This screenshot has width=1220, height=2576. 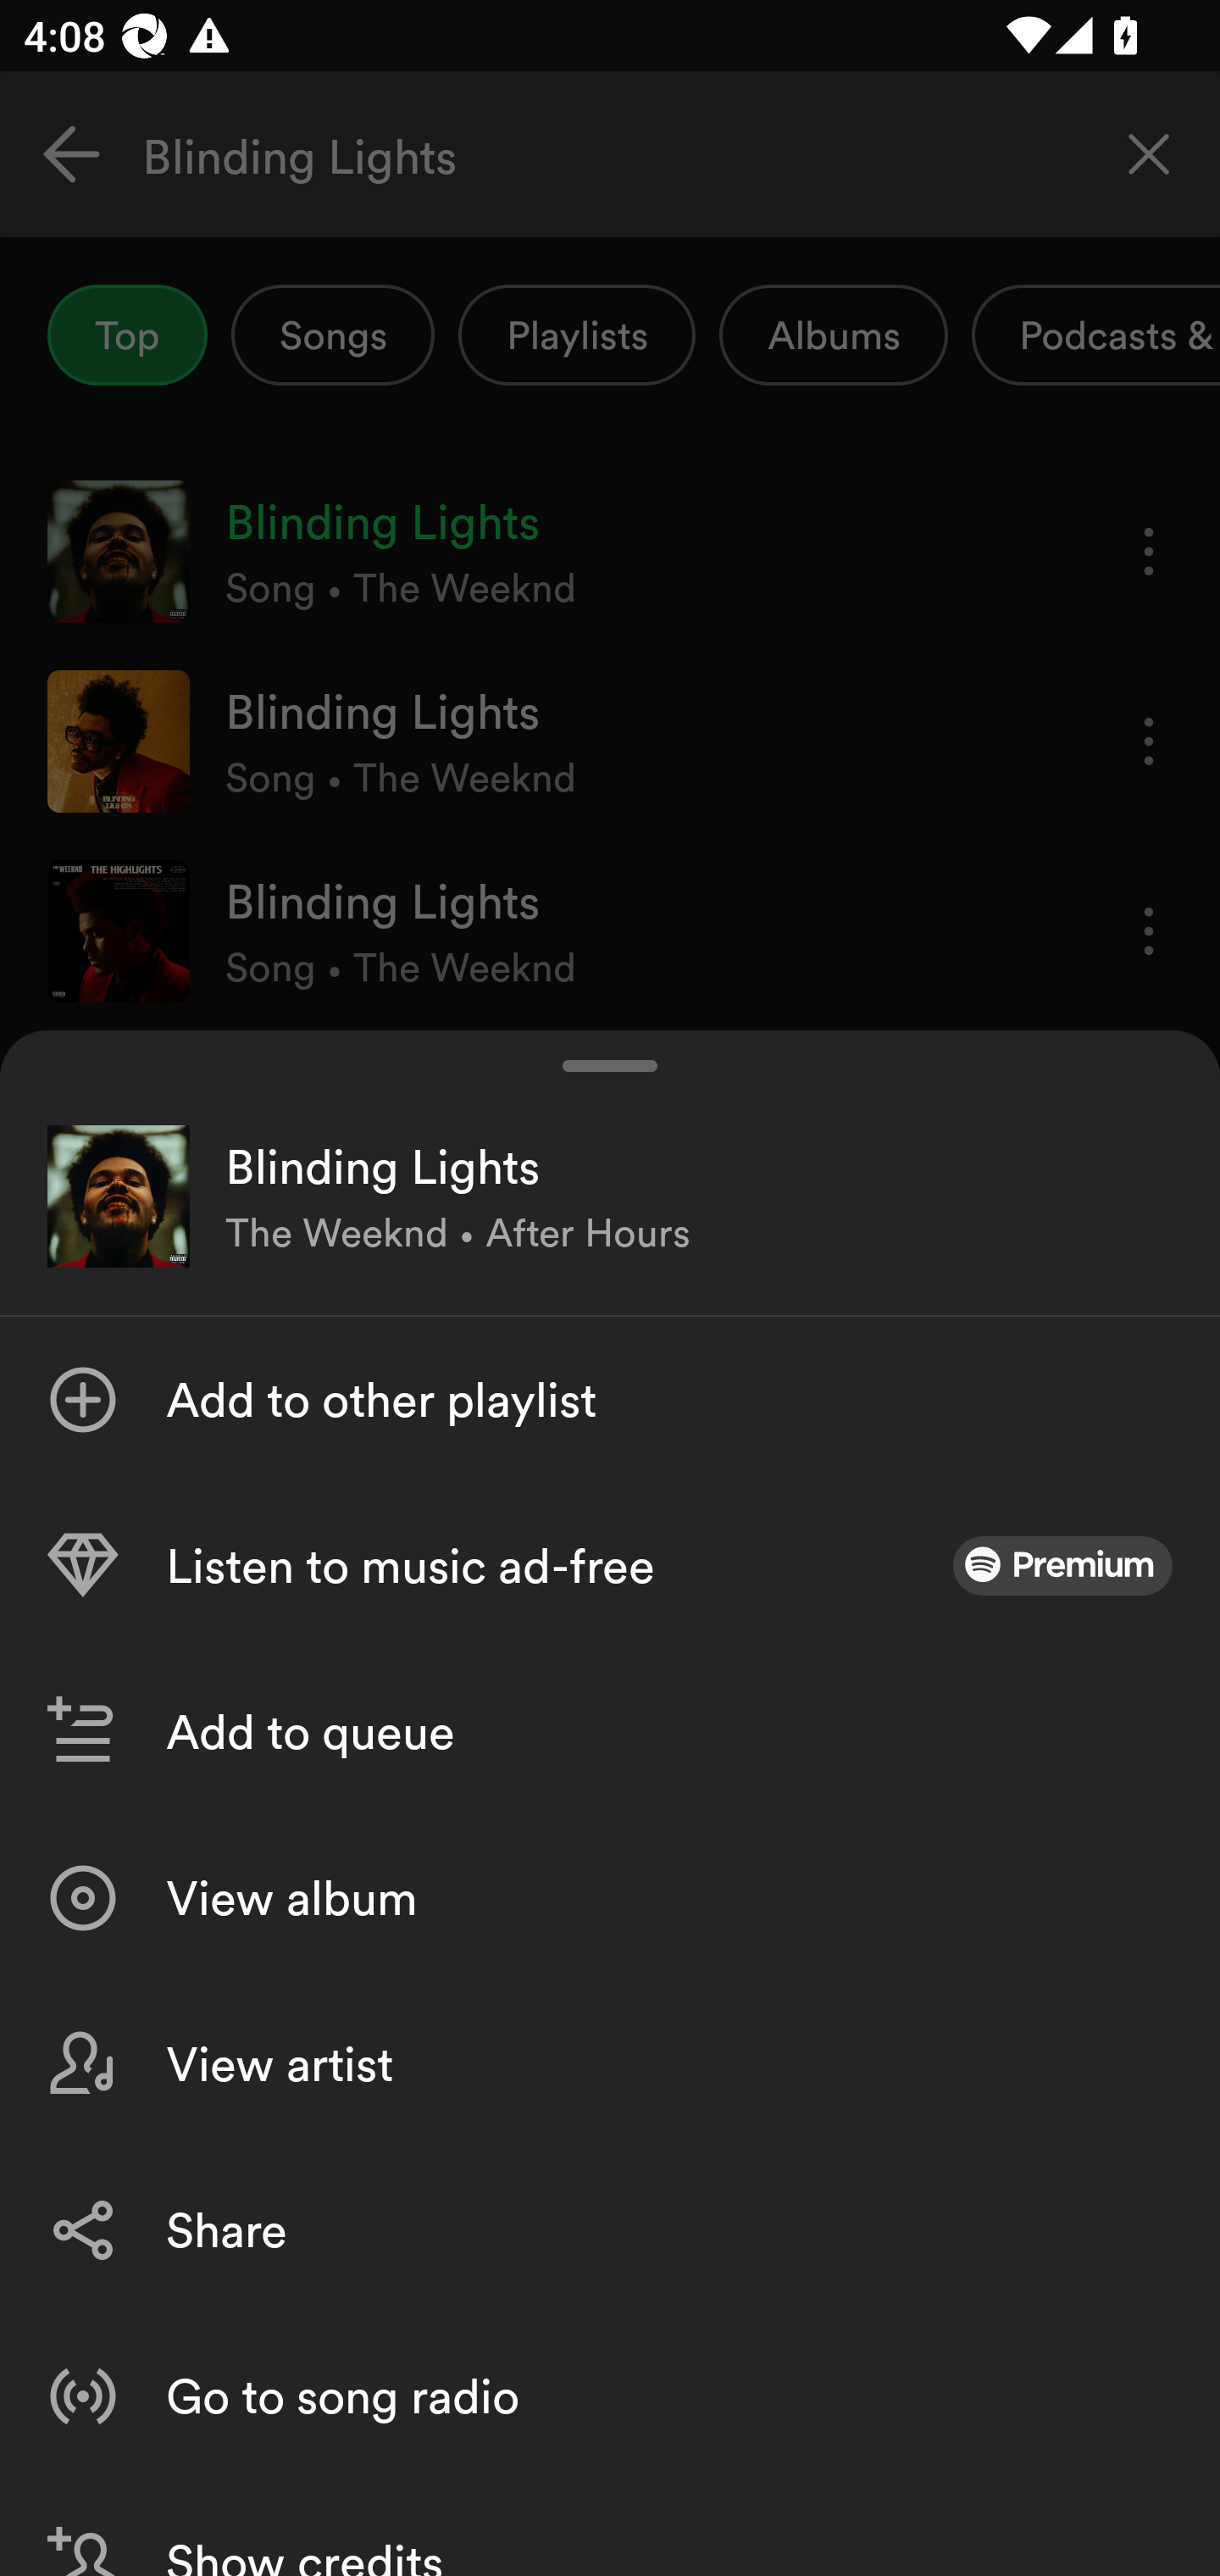 I want to click on Add to queue, so click(x=610, y=1732).